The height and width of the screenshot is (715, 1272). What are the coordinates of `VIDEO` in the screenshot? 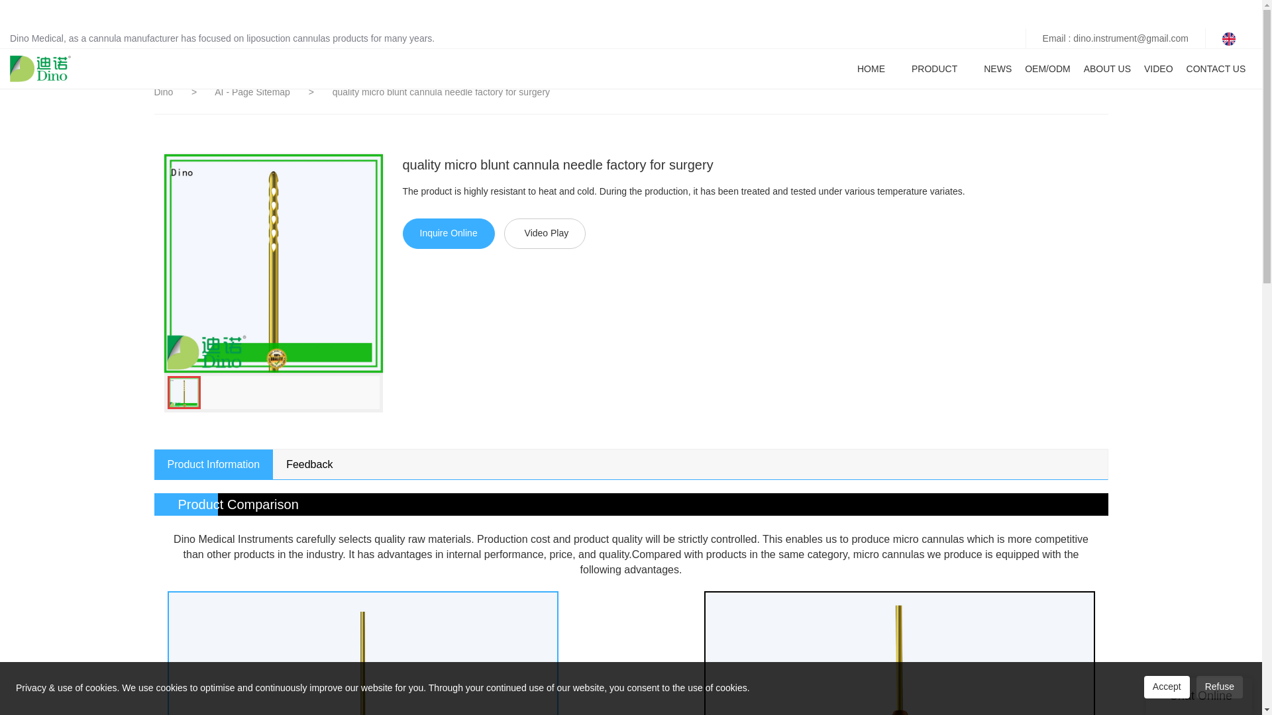 It's located at (1158, 69).